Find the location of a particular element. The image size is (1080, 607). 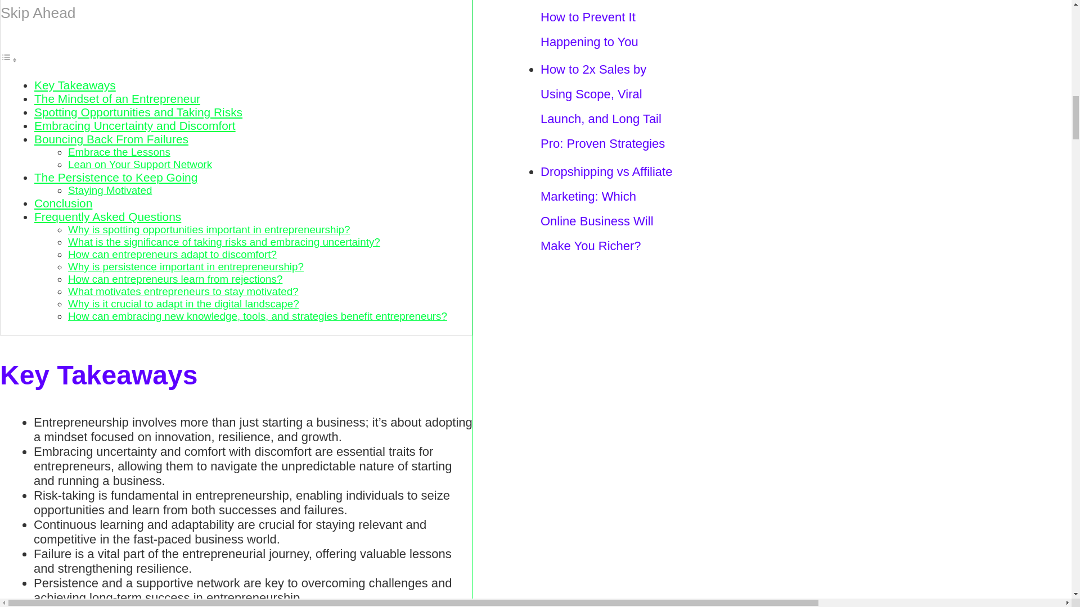

Frequently Asked Questions is located at coordinates (108, 216).